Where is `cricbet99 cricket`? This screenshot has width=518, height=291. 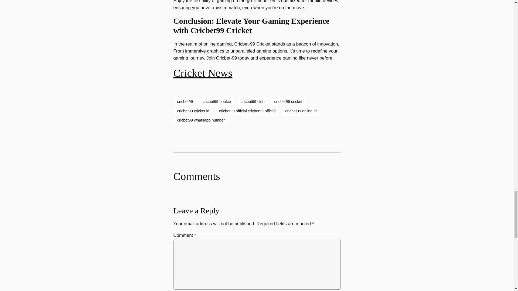
cricbet99 cricket is located at coordinates (288, 101).